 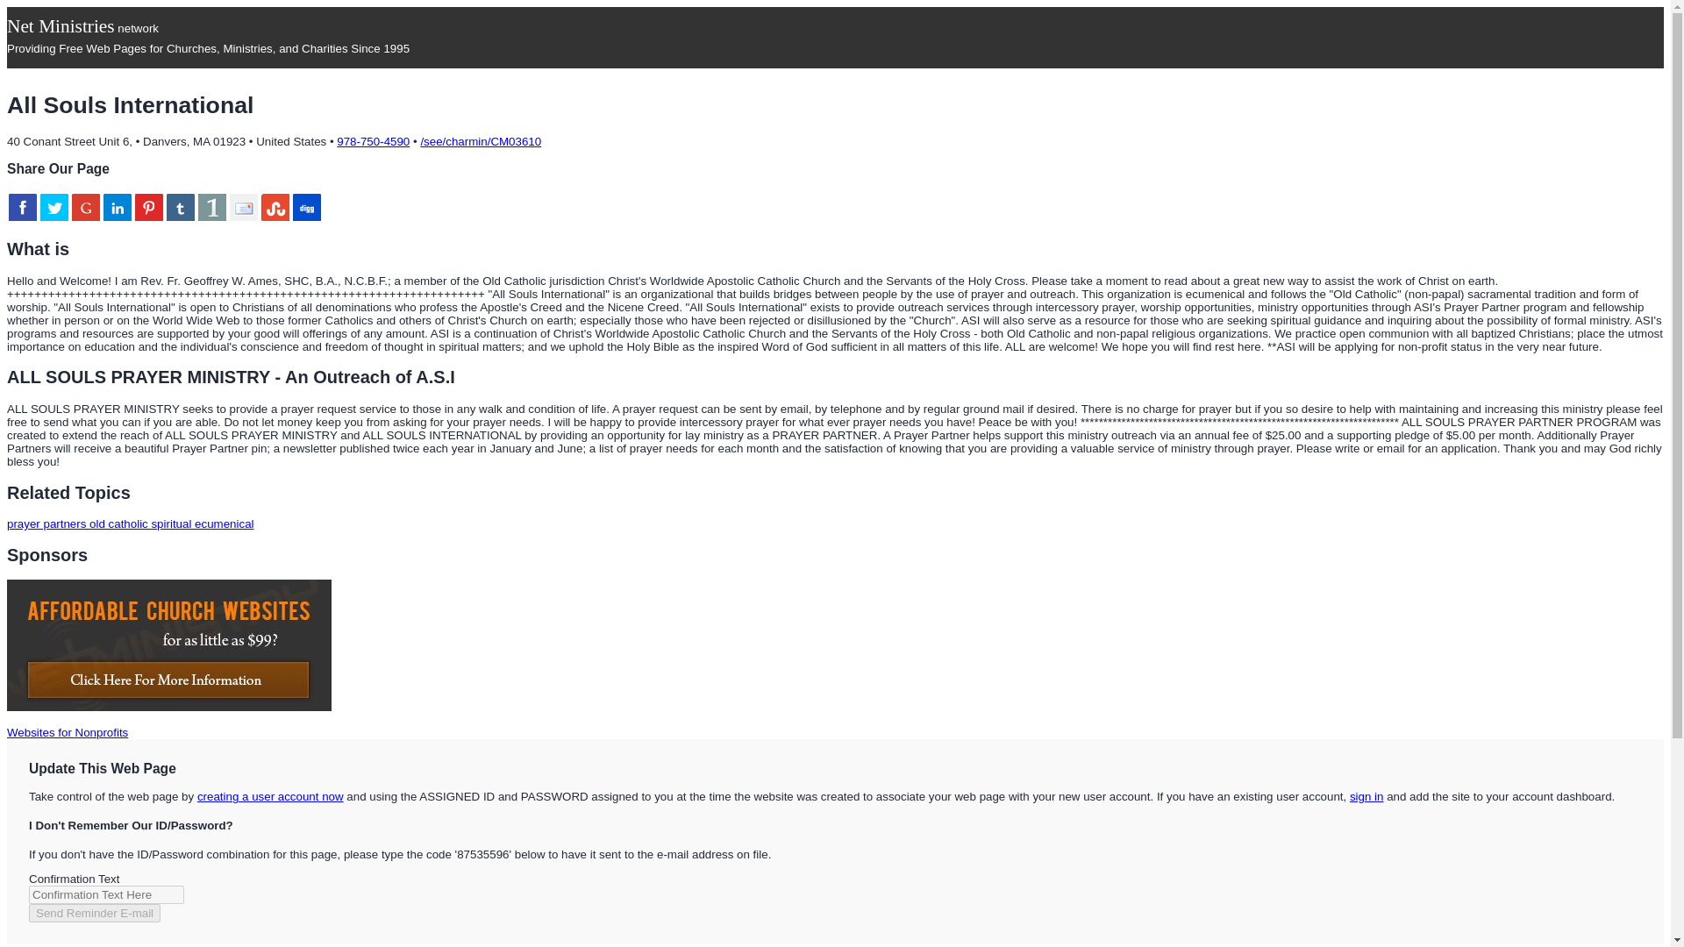 What do you see at coordinates (373, 141) in the screenshot?
I see `978-750-4590` at bounding box center [373, 141].